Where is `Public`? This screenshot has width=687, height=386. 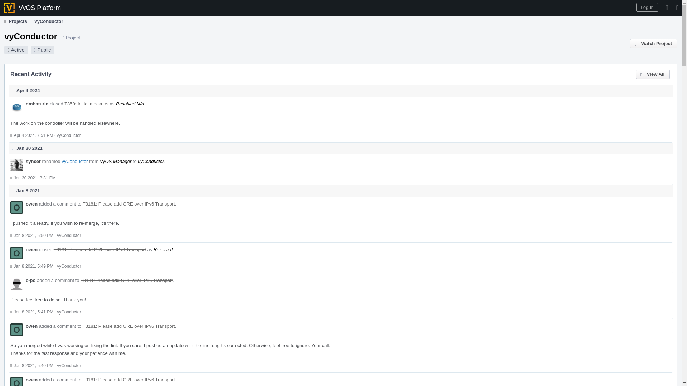
Public is located at coordinates (44, 50).